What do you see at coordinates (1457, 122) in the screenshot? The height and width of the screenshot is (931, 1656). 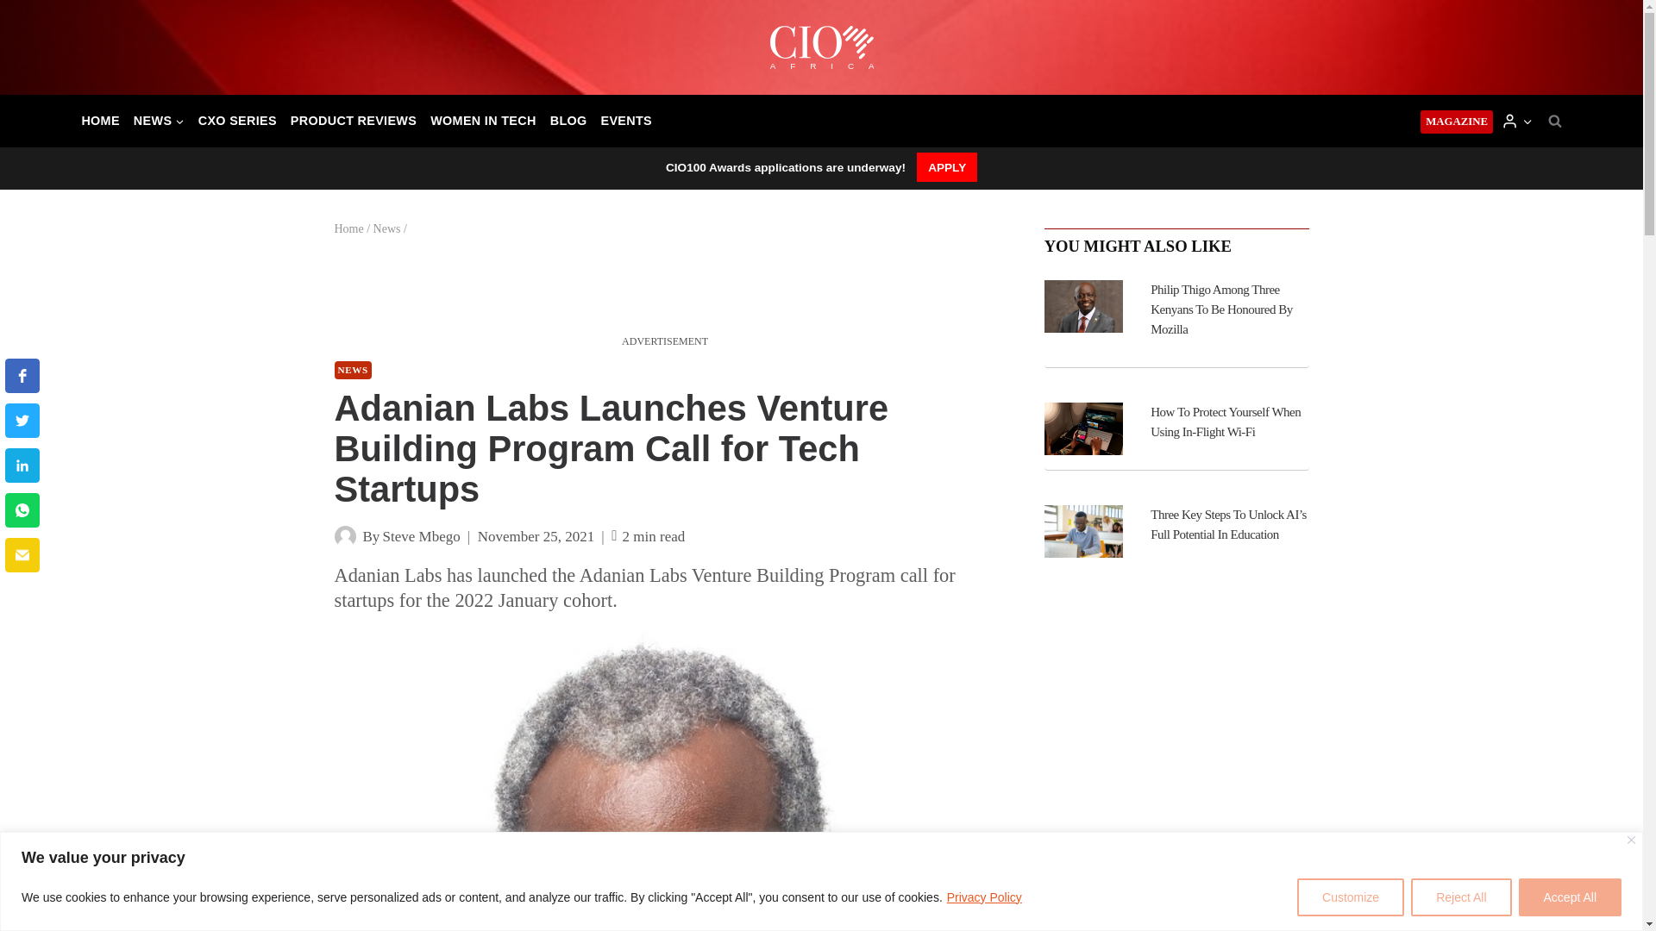 I see `MAGAZINE` at bounding box center [1457, 122].